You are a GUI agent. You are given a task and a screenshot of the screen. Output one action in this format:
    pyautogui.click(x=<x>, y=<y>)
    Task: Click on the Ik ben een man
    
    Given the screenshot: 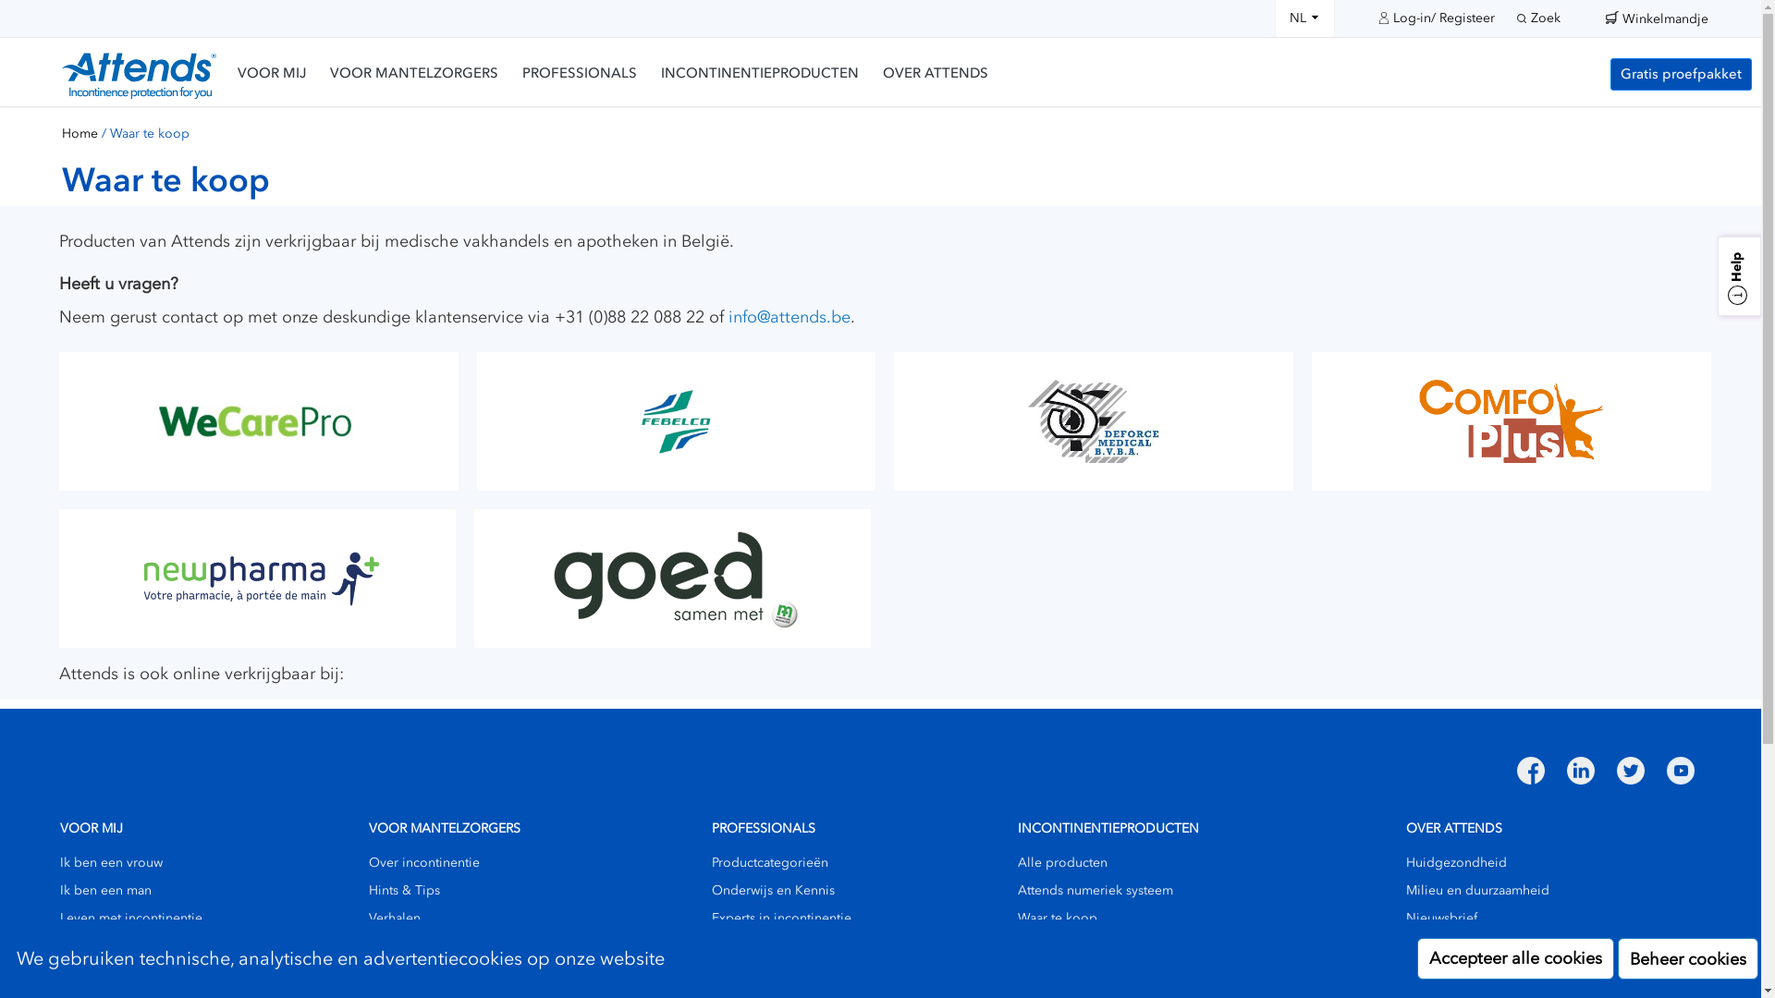 What is the action you would take?
    pyautogui.click(x=105, y=891)
    